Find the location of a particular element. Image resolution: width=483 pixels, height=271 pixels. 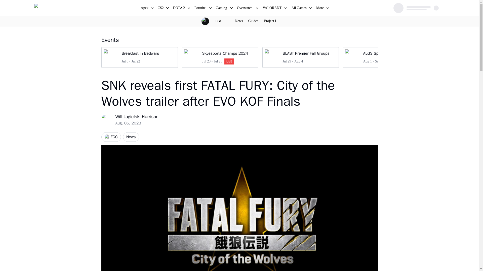

Overwatch is located at coordinates (271, 21).